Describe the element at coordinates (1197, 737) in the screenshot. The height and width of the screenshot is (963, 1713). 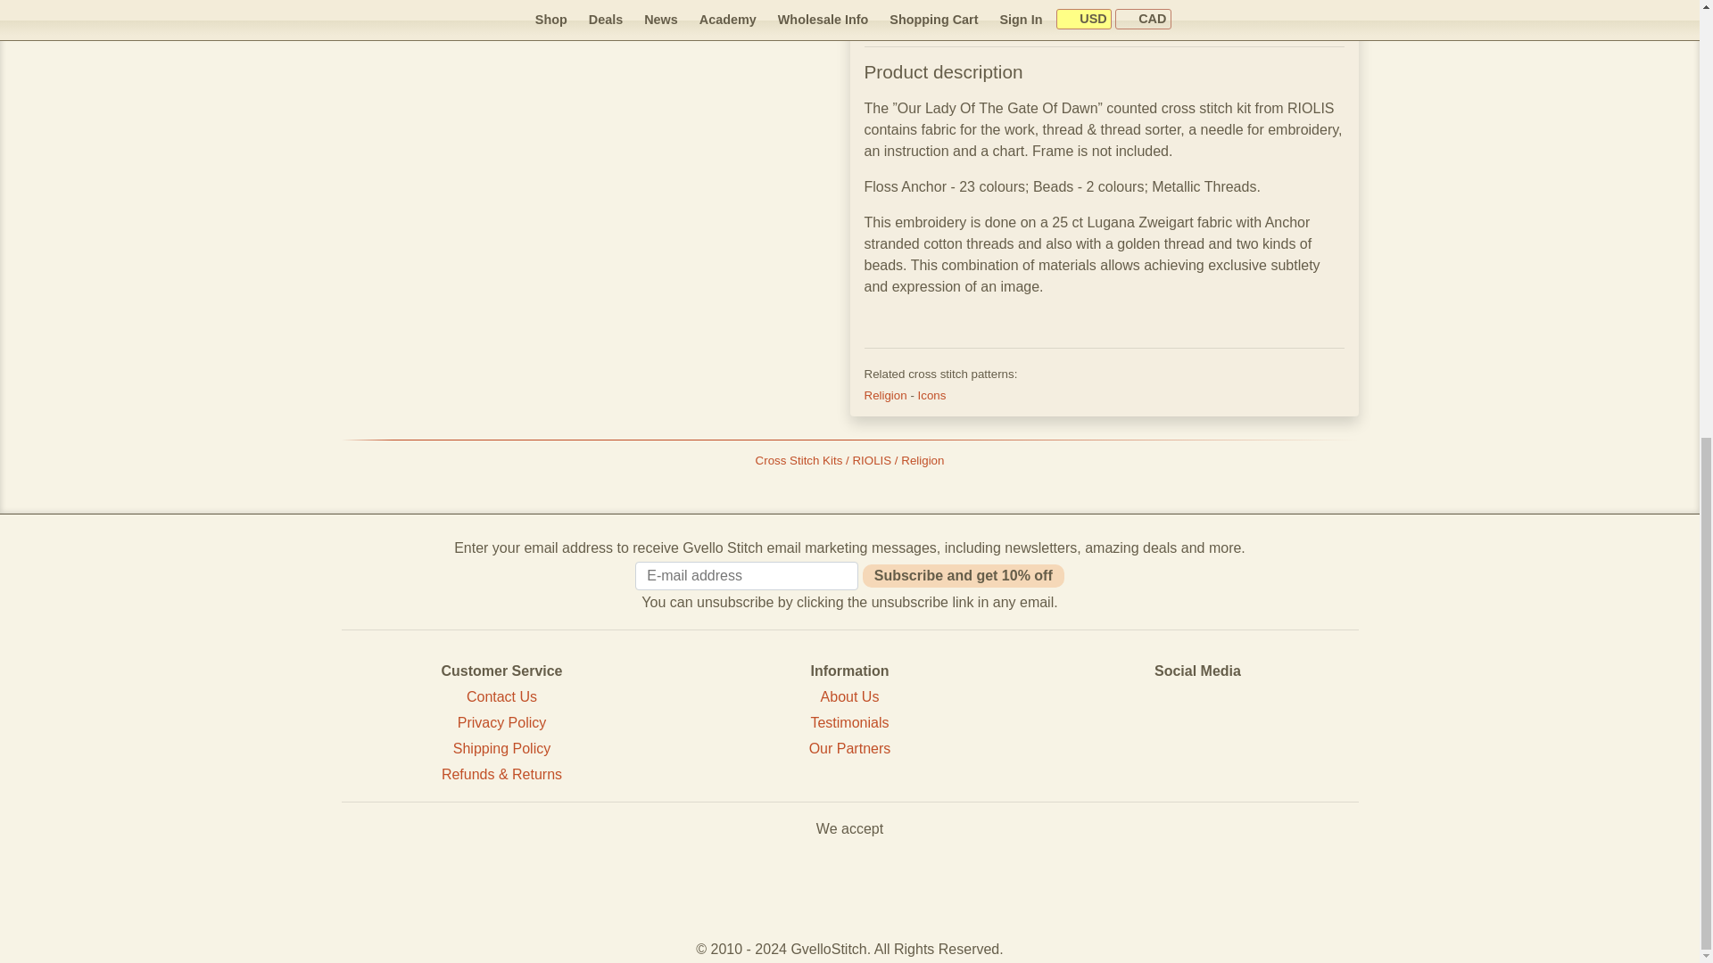
I see `Gvellostitch on Pinterest` at that location.